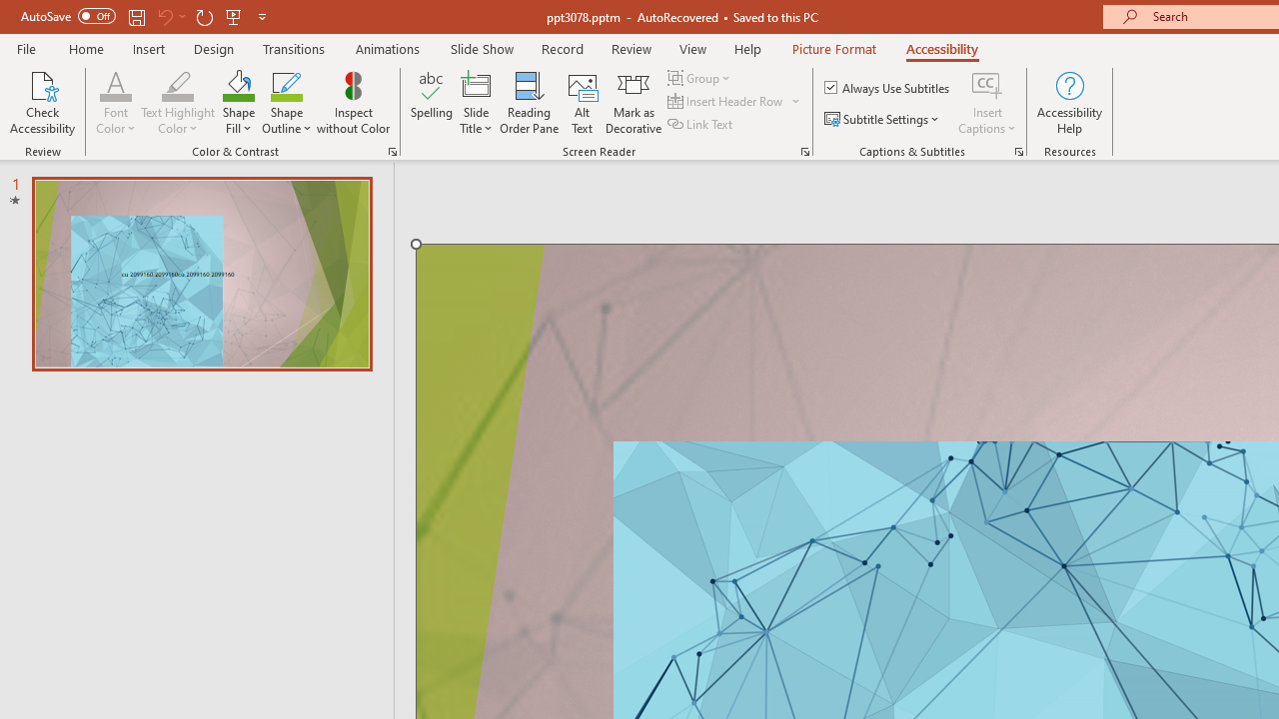 Image resolution: width=1279 pixels, height=719 pixels. I want to click on Slide Title, so click(476, 102).